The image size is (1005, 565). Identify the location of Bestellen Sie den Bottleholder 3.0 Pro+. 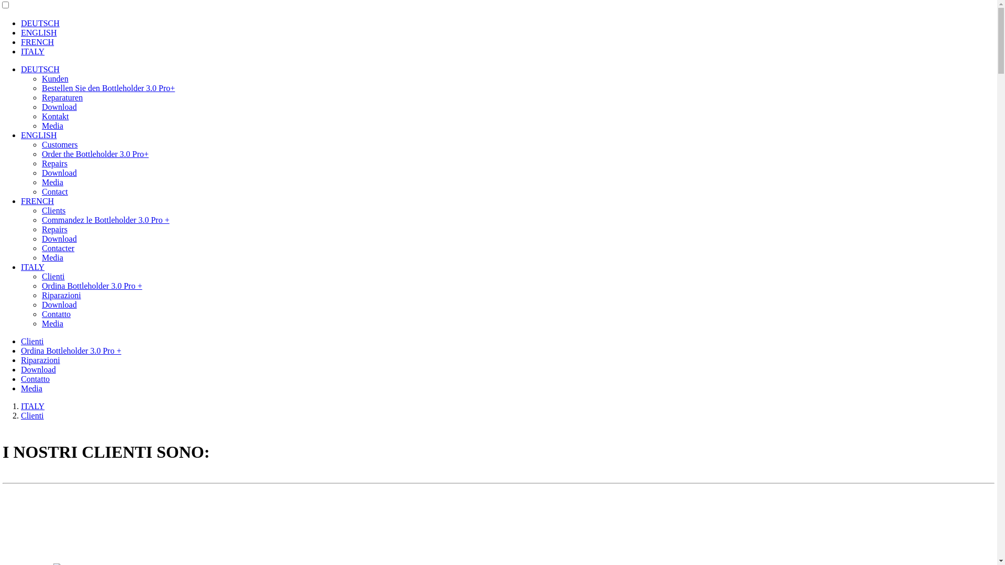
(108, 88).